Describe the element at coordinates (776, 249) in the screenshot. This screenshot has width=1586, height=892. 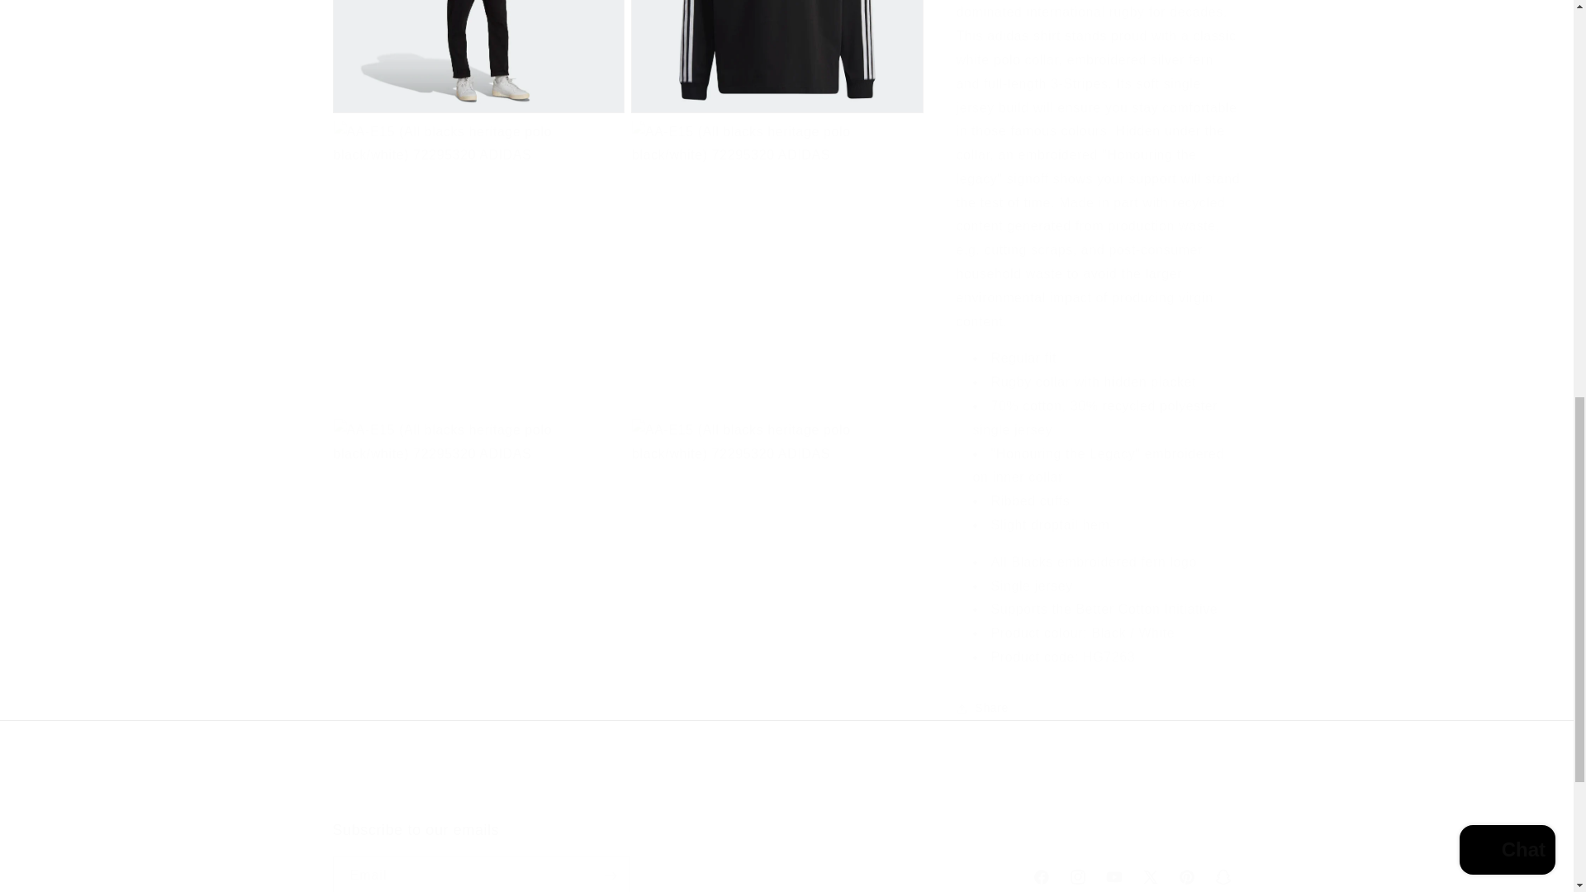
I see `Open media 5 in modal` at that location.